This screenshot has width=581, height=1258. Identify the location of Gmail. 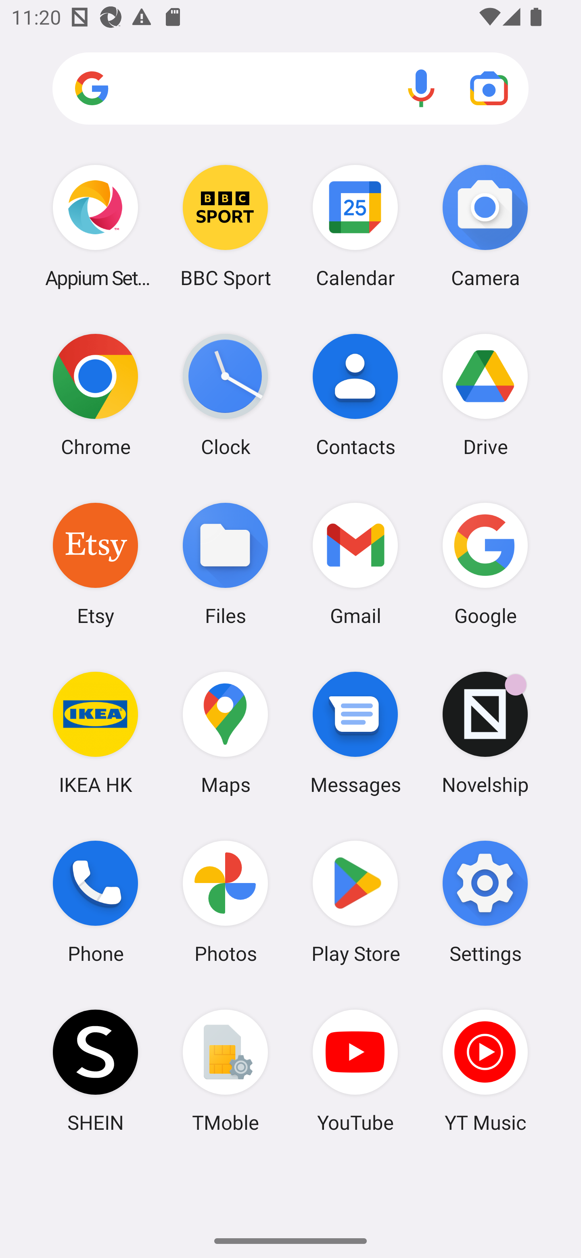
(355, 563).